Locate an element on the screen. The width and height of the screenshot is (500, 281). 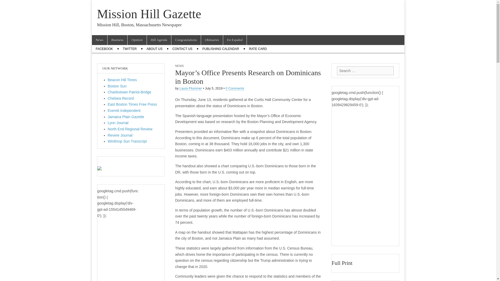
Revere Journal is located at coordinates (120, 135).